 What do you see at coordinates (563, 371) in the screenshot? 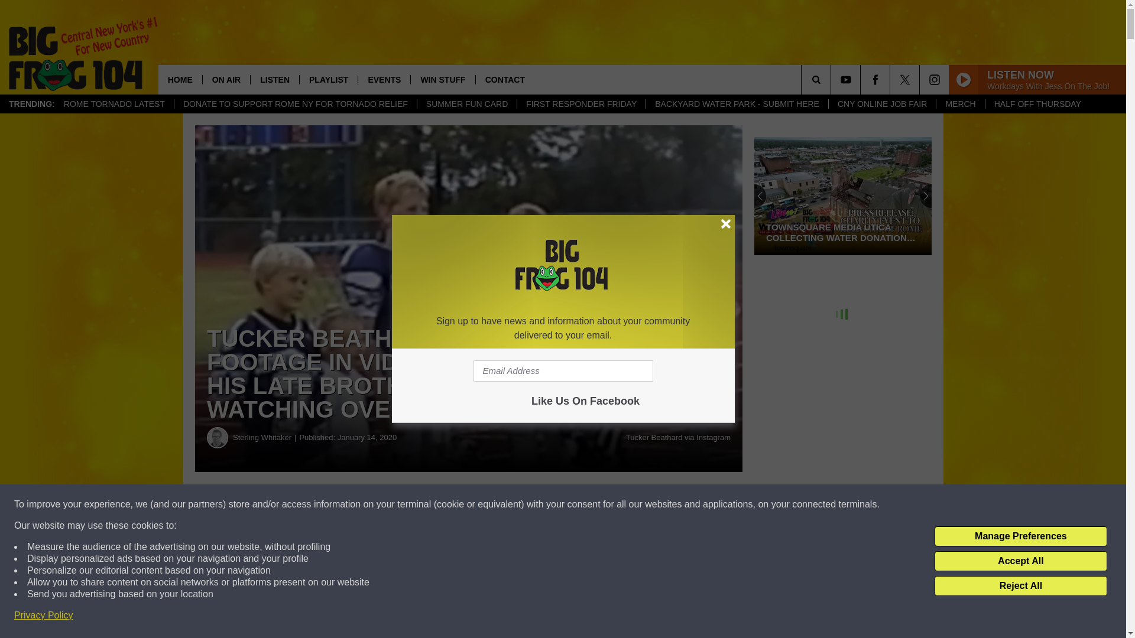
I see `Email Address` at bounding box center [563, 371].